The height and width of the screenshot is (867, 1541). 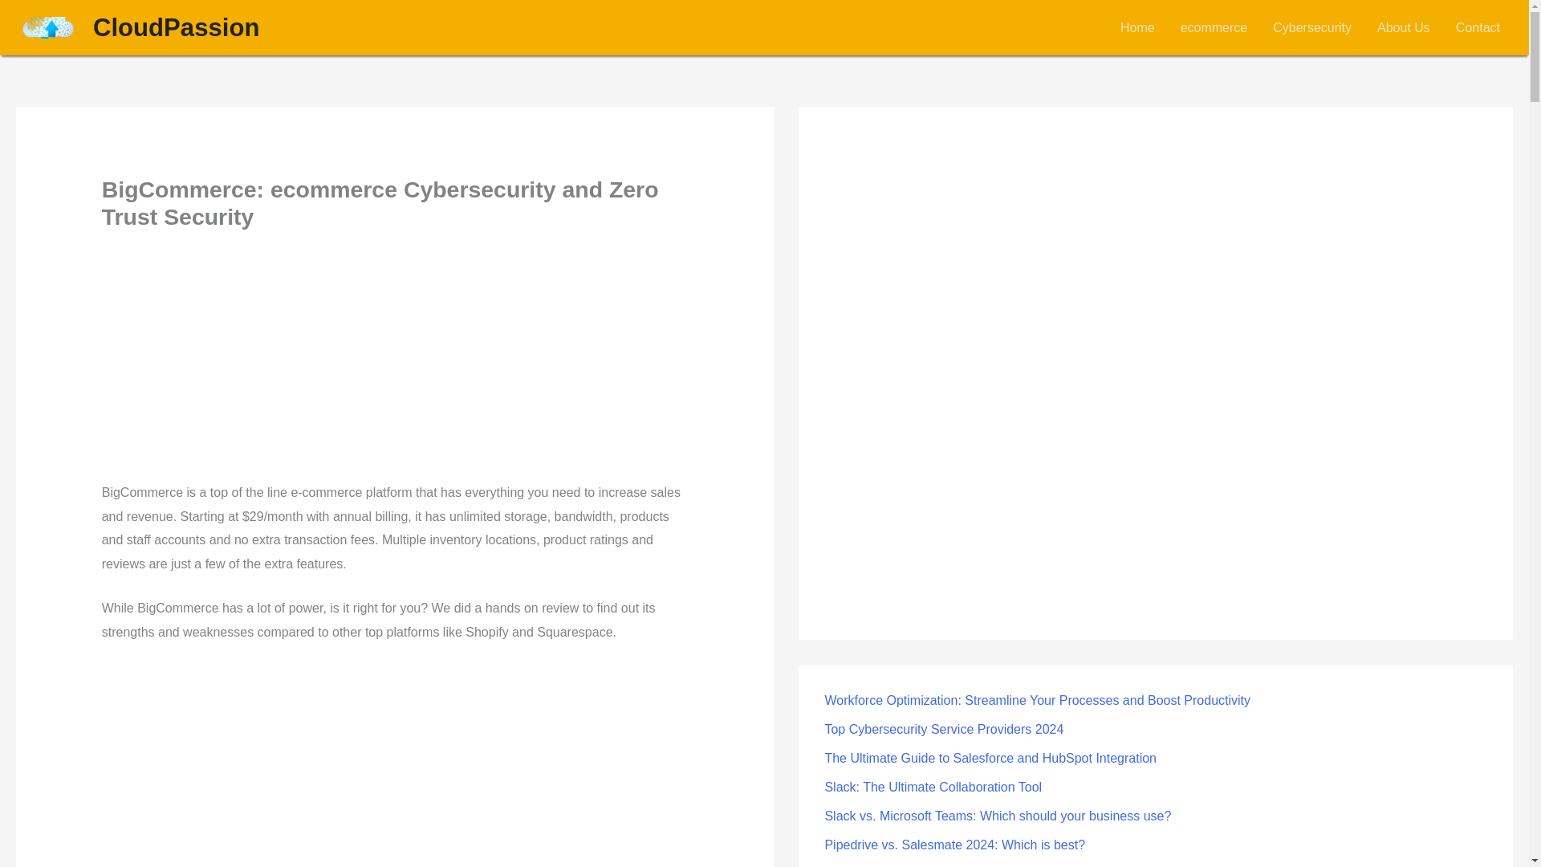 I want to click on Advertisement, so click(x=395, y=766).